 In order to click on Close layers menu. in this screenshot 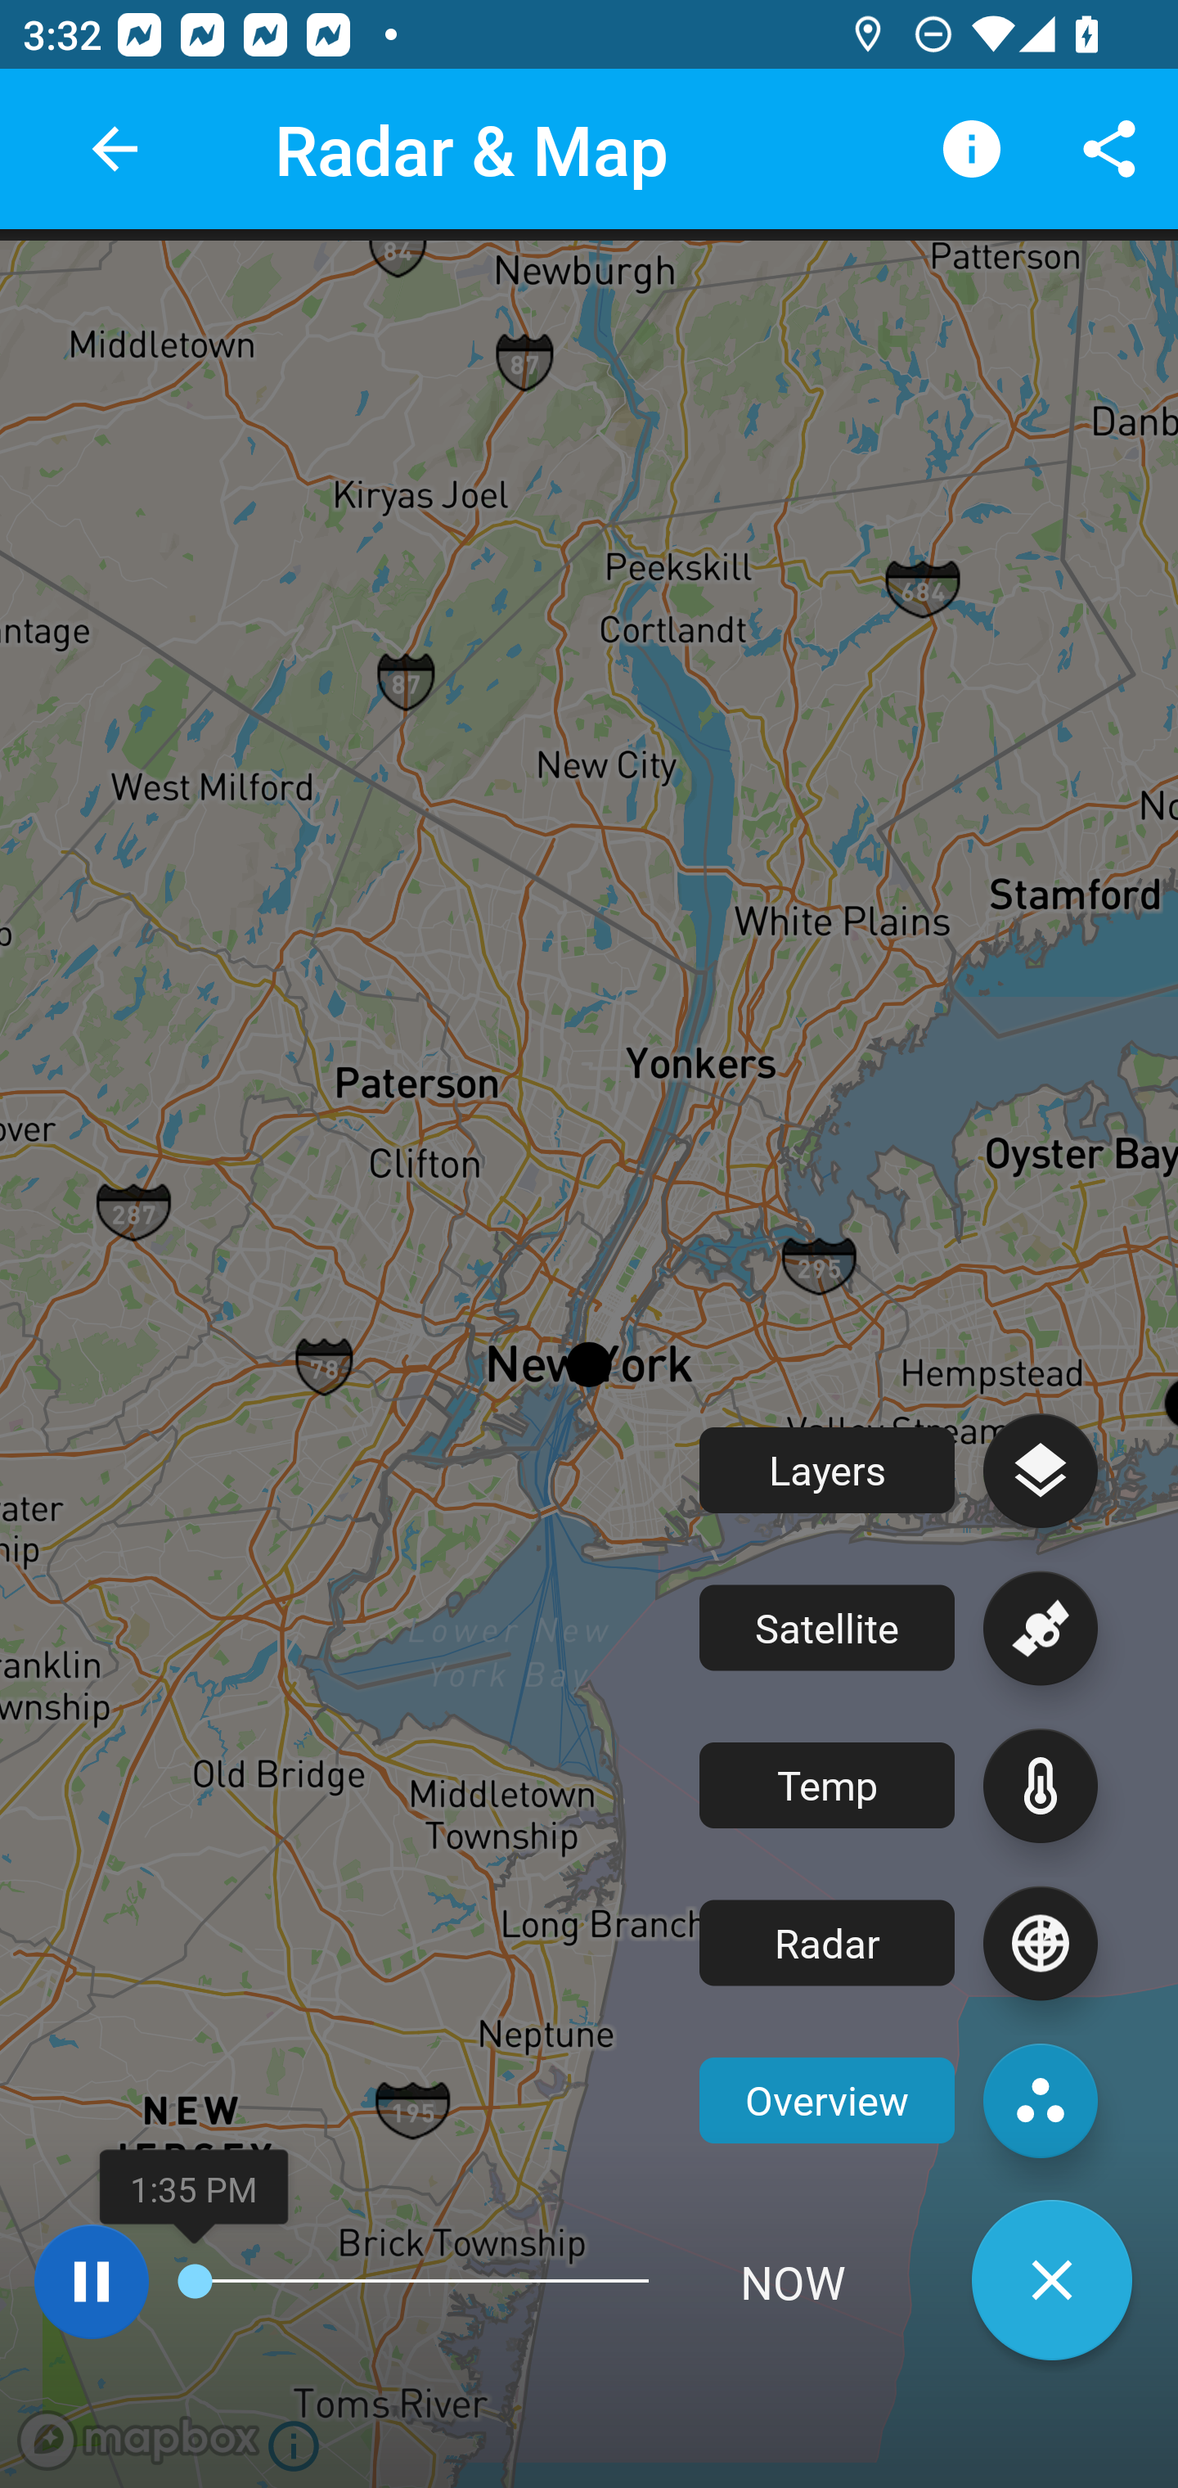, I will do `click(1052, 2280)`.